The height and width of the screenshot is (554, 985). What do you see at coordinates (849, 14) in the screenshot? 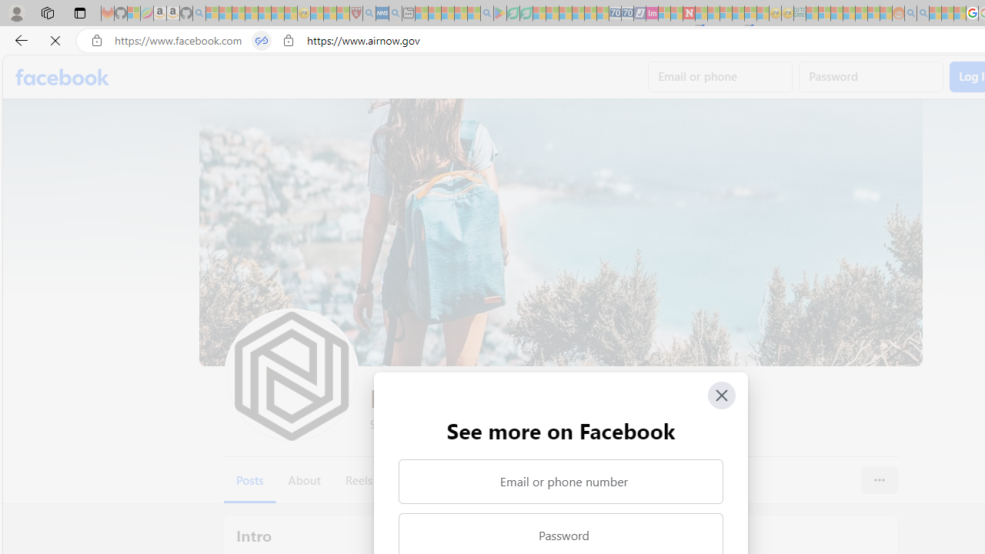
I see `Expert Portfolios - Sleeping` at bounding box center [849, 14].